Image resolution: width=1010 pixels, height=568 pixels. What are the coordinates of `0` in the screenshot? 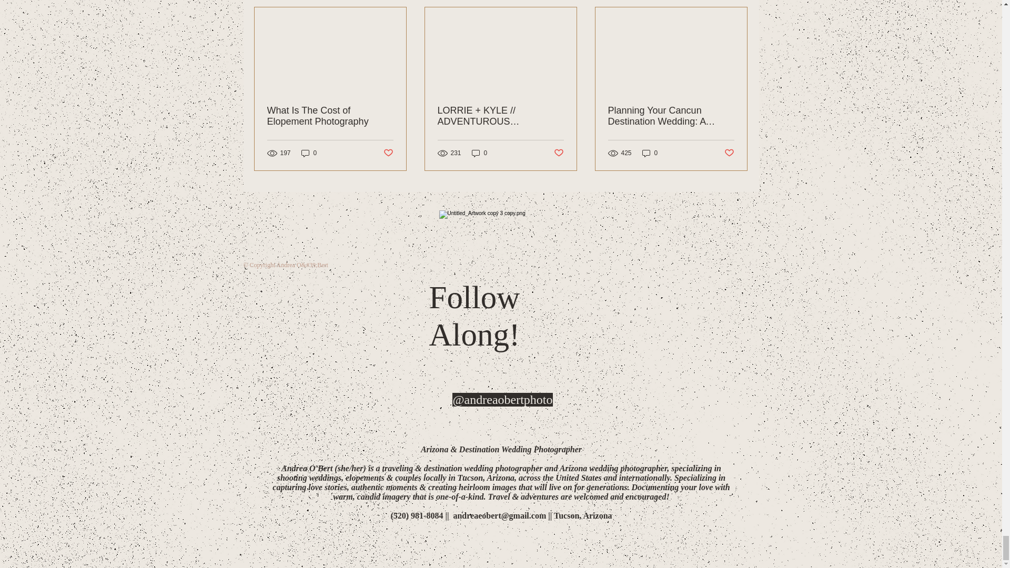 It's located at (309, 153).